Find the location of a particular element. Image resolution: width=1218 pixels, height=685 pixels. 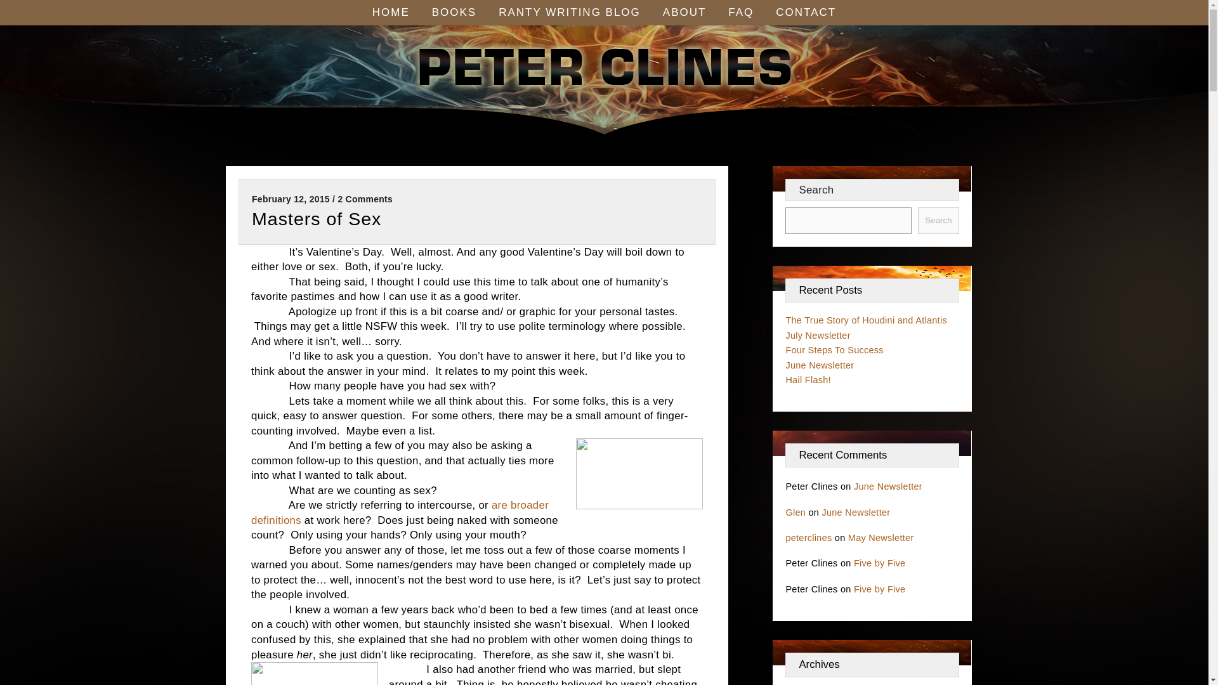

Glen is located at coordinates (796, 512).